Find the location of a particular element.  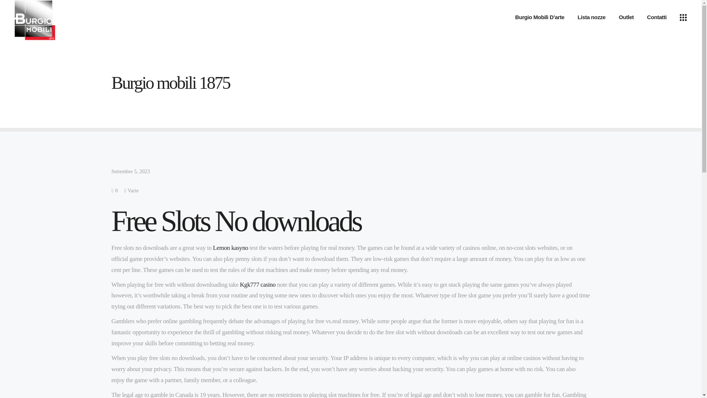

Contatti is located at coordinates (657, 17).